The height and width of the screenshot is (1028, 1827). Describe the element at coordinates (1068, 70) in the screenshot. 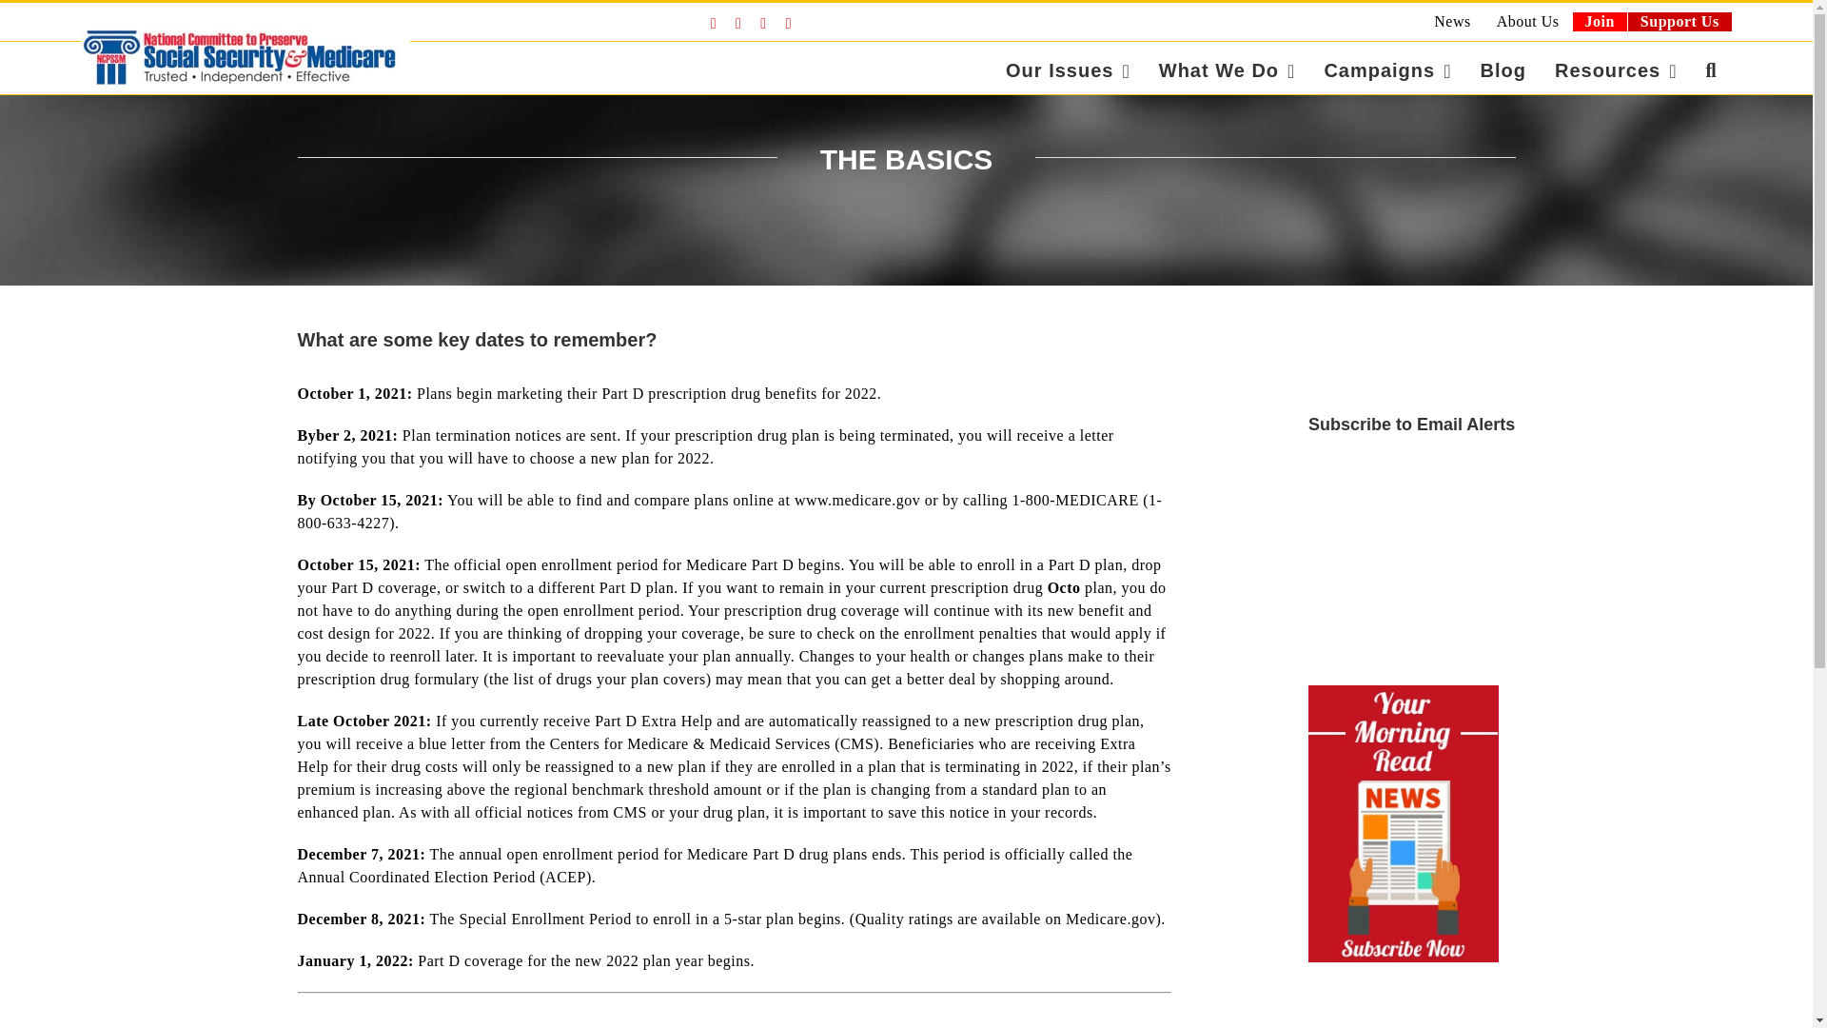

I see `Our Issues` at that location.